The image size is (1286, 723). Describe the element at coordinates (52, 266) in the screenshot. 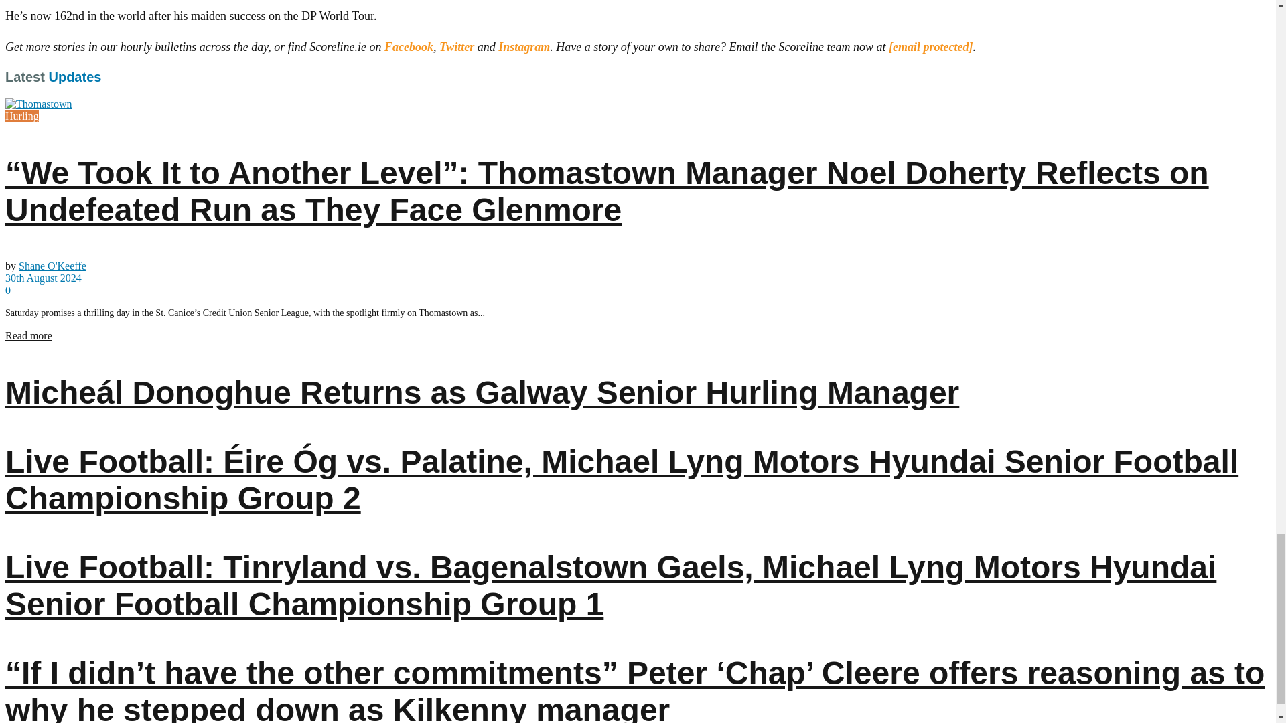

I see `Shane O'Keeffe` at that location.